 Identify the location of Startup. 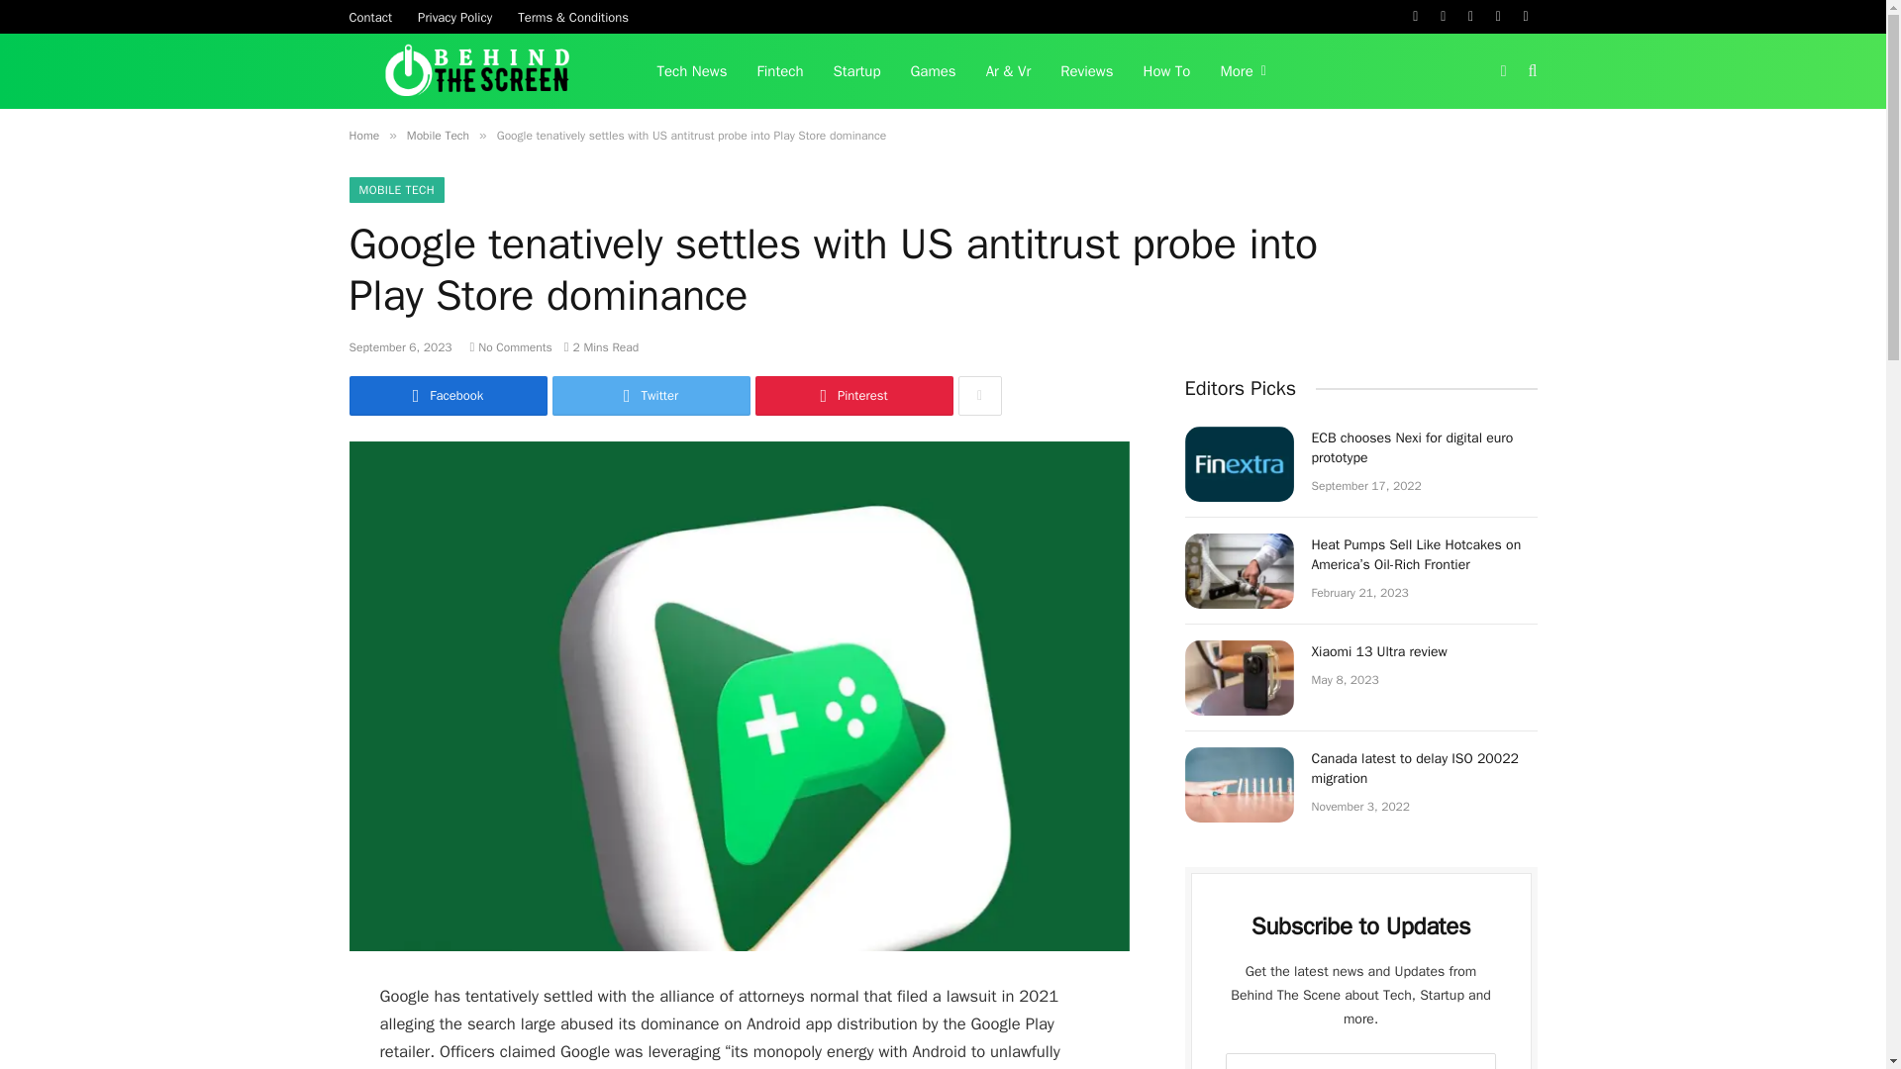
(857, 71).